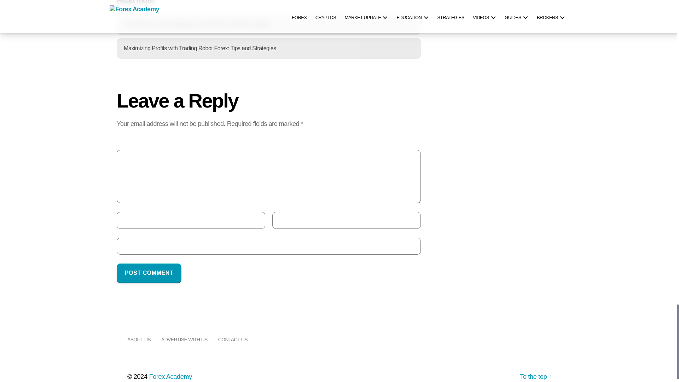  What do you see at coordinates (149, 273) in the screenshot?
I see `Post Comment` at bounding box center [149, 273].